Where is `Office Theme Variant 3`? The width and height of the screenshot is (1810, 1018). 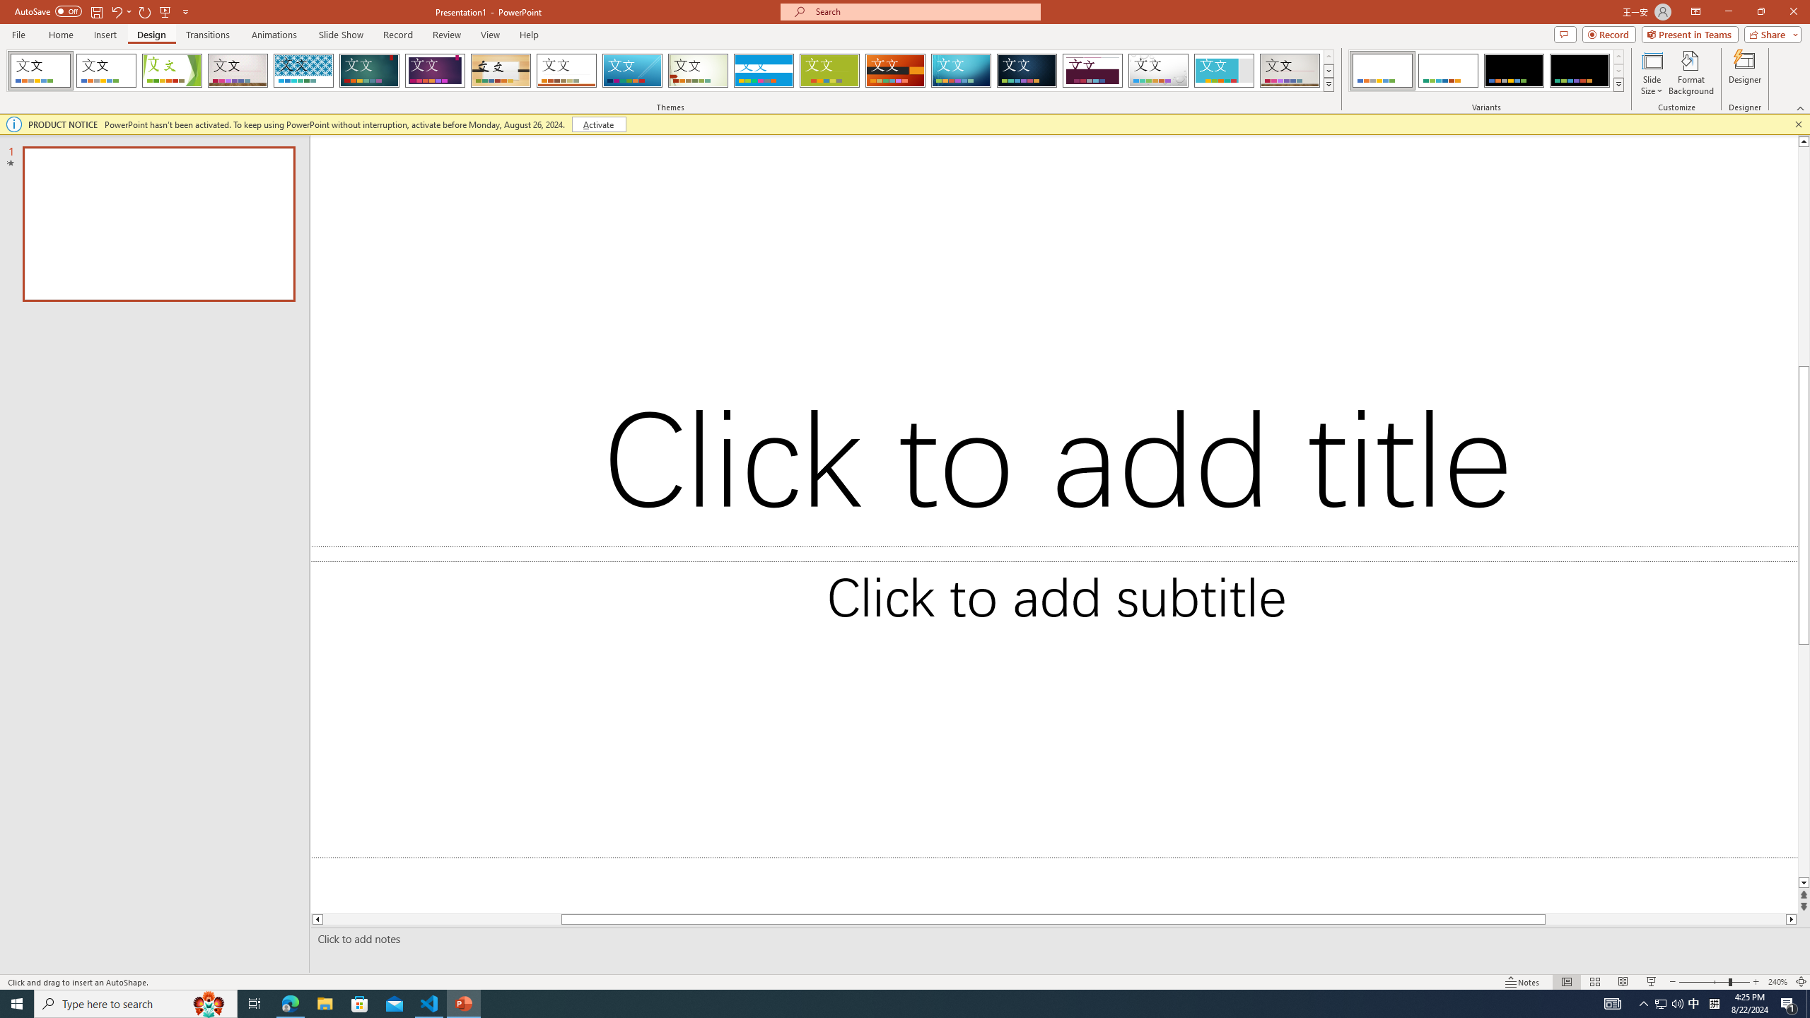 Office Theme Variant 3 is located at coordinates (1514, 71).